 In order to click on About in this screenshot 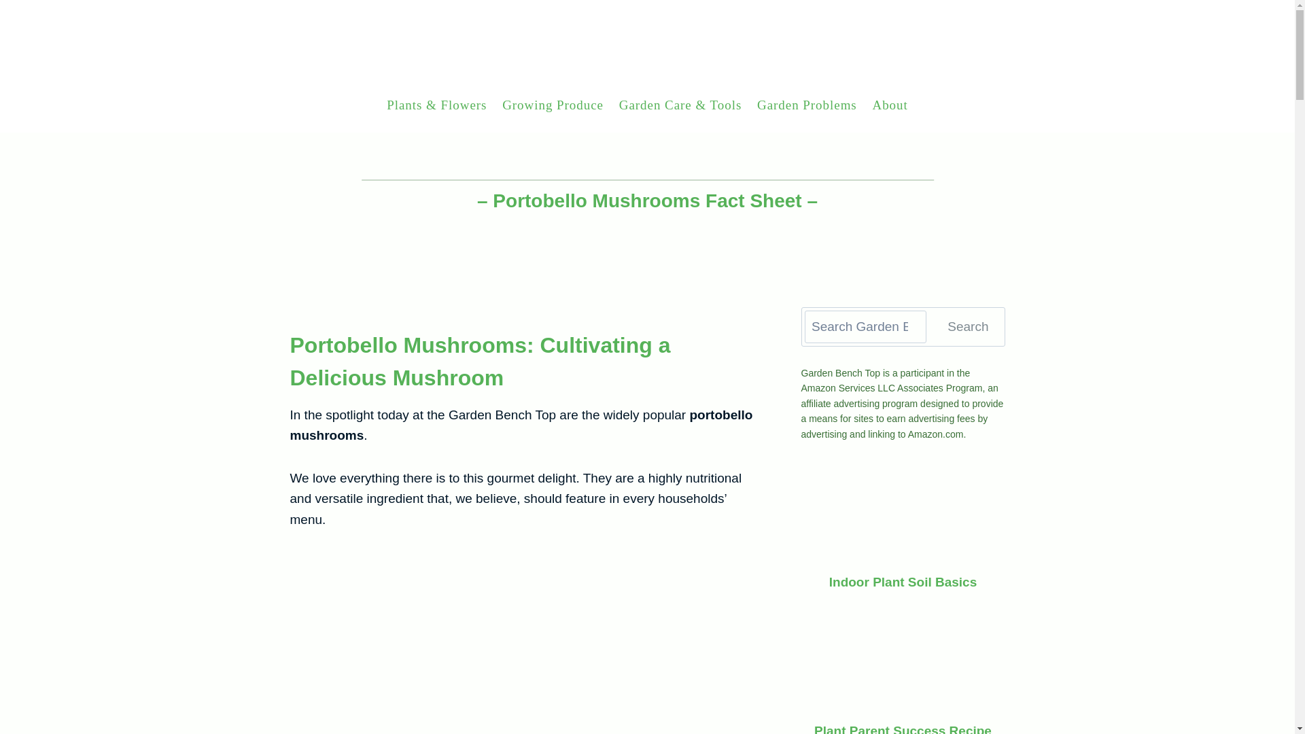, I will do `click(890, 105)`.